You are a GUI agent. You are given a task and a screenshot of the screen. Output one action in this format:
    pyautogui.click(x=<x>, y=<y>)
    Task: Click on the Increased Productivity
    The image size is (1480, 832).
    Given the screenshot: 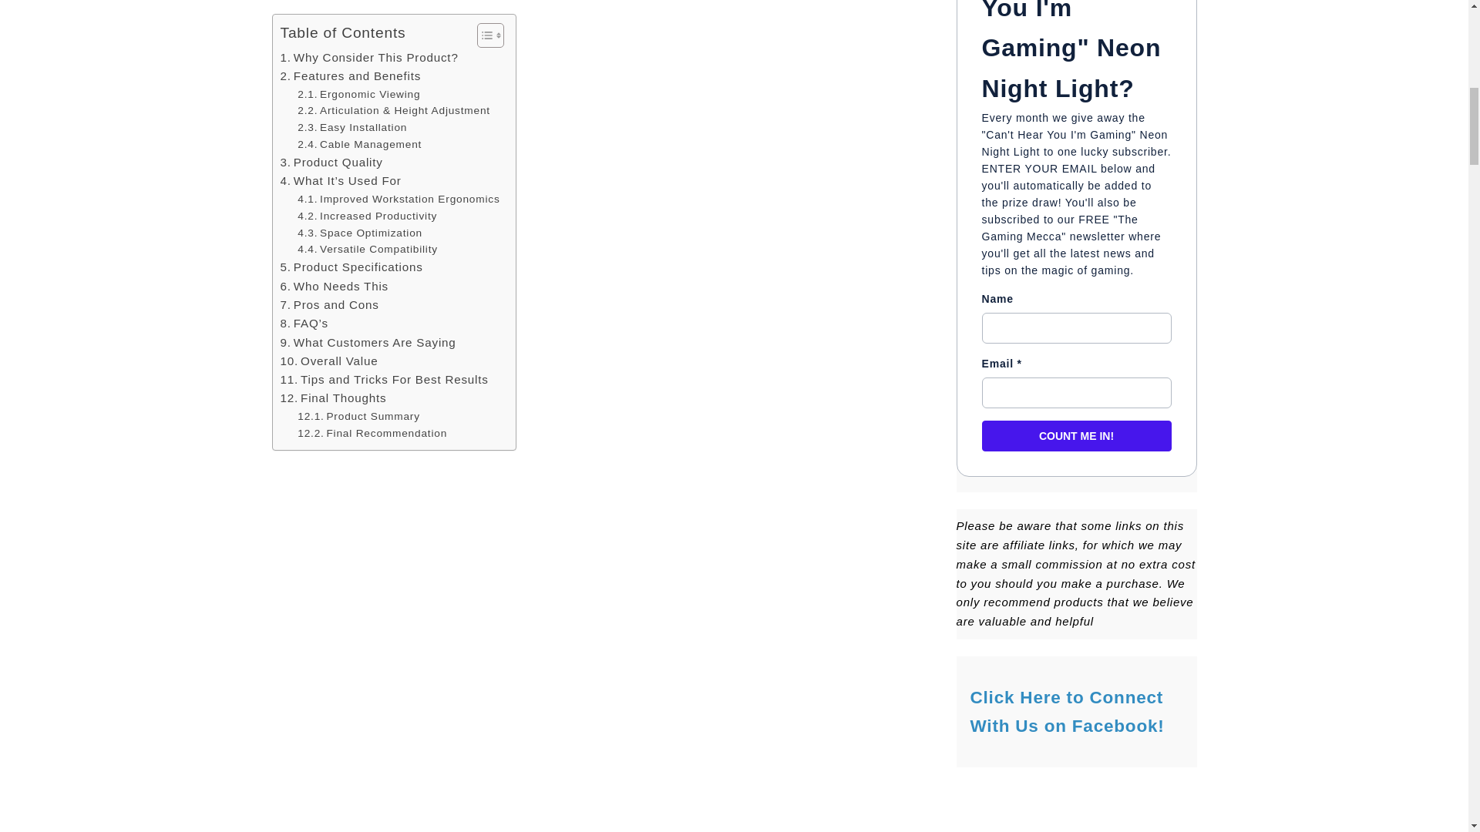 What is the action you would take?
    pyautogui.click(x=367, y=216)
    